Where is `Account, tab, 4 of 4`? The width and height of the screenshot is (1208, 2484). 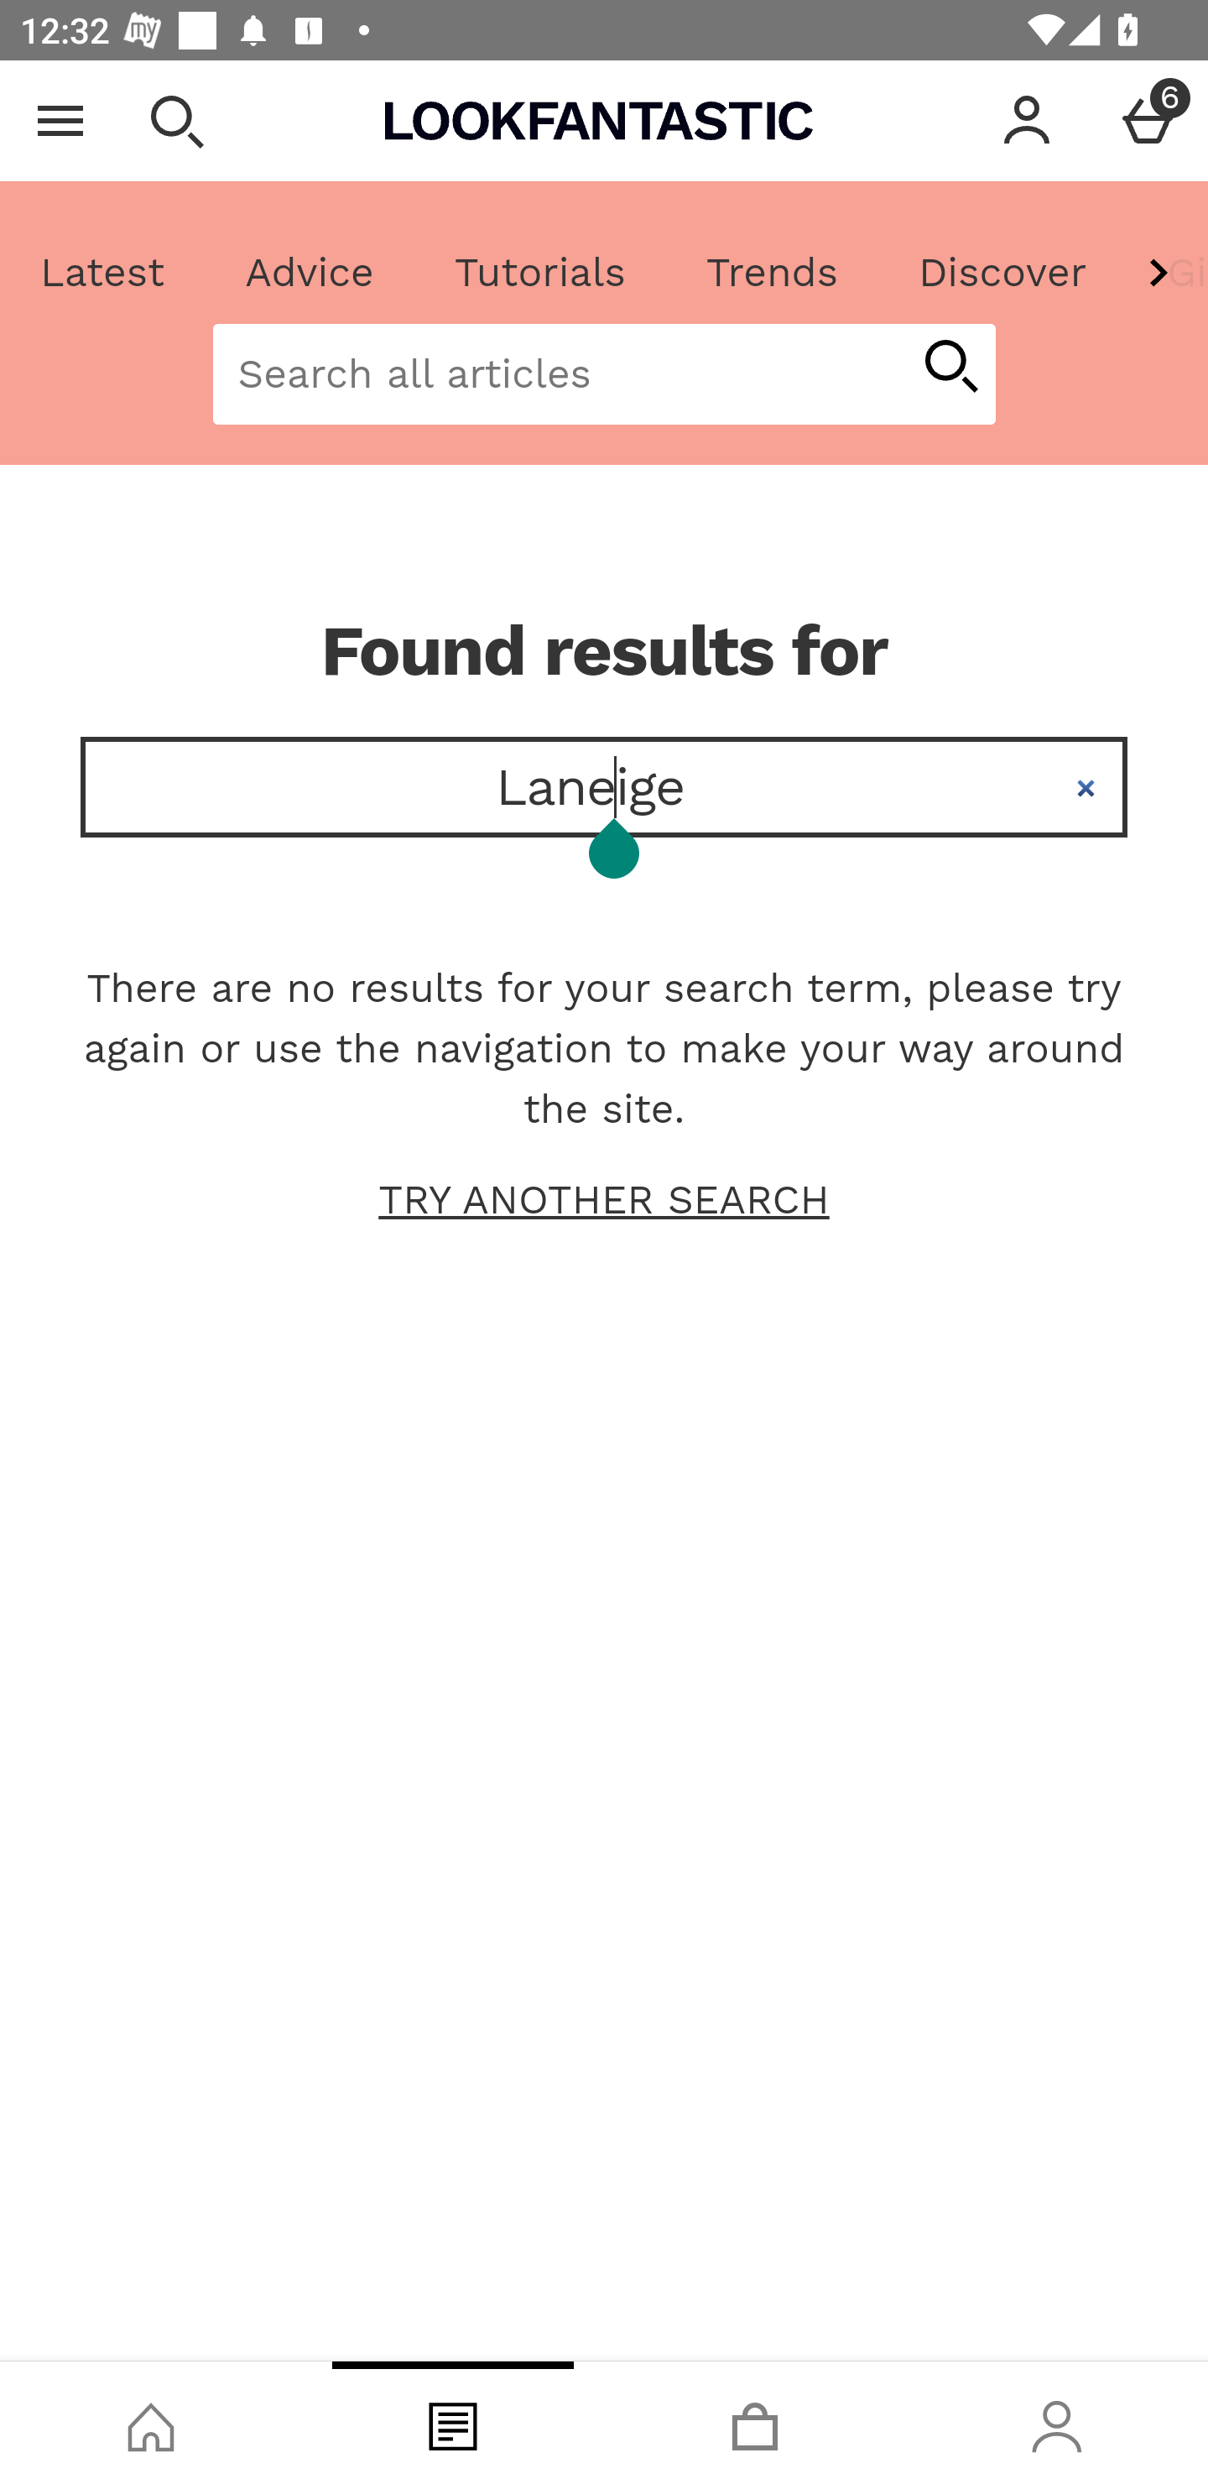 Account, tab, 4 of 4 is located at coordinates (1057, 2423).